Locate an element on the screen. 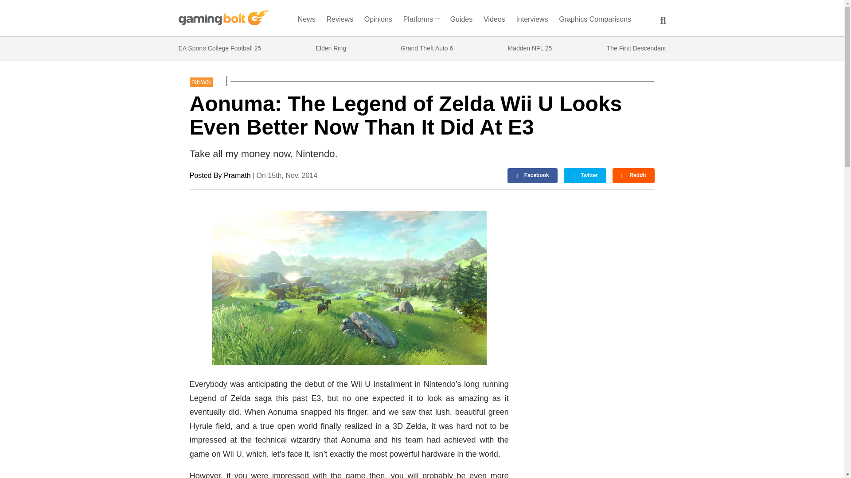  Reddit is located at coordinates (633, 175).